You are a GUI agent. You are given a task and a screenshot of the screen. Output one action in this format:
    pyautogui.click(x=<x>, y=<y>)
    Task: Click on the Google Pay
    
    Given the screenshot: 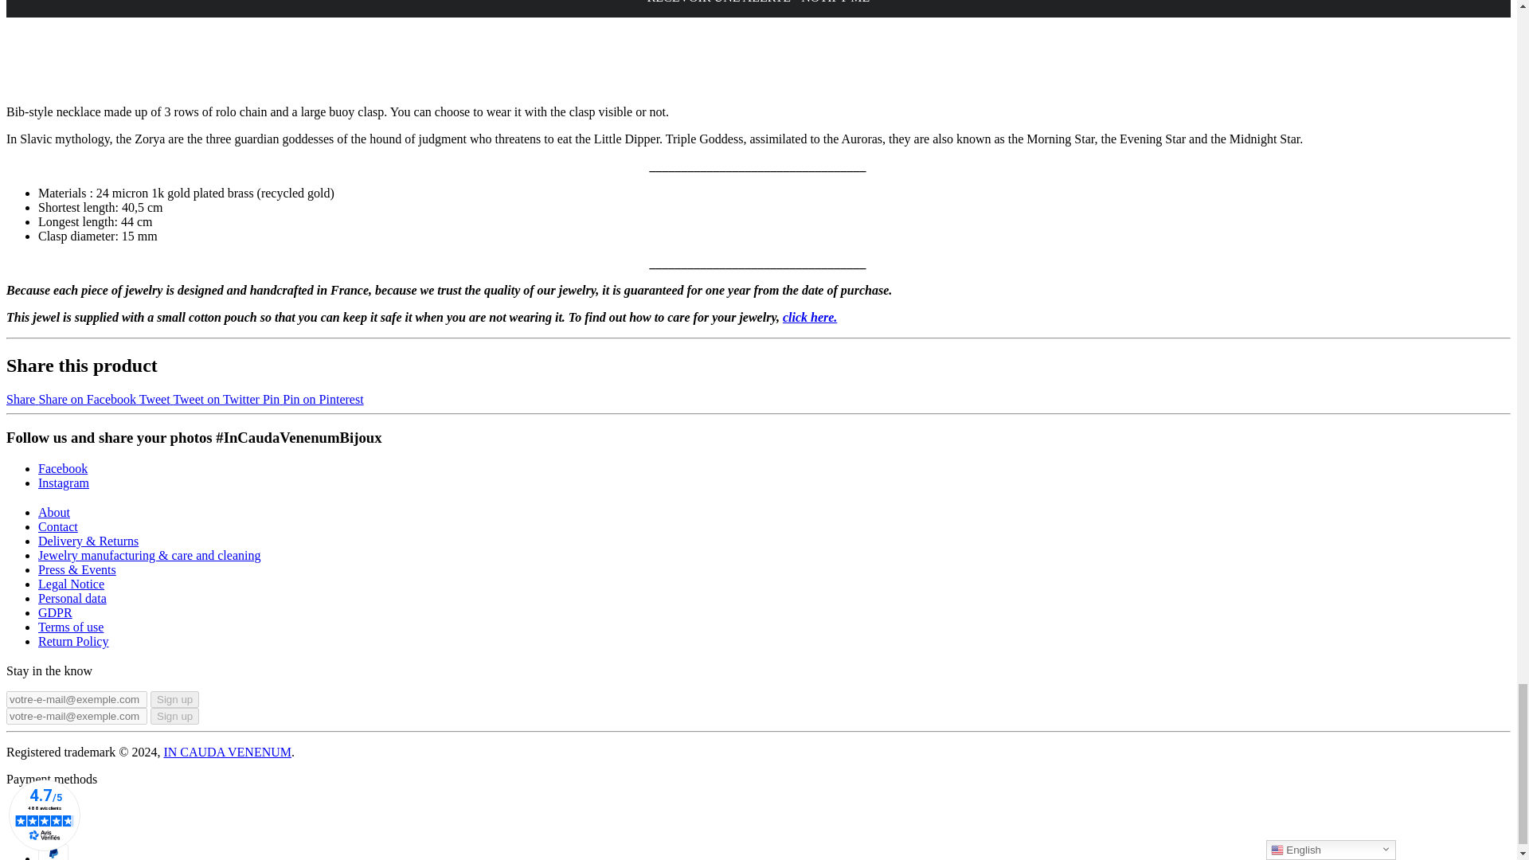 What is the action you would take?
    pyautogui.click(x=53, y=831)
    